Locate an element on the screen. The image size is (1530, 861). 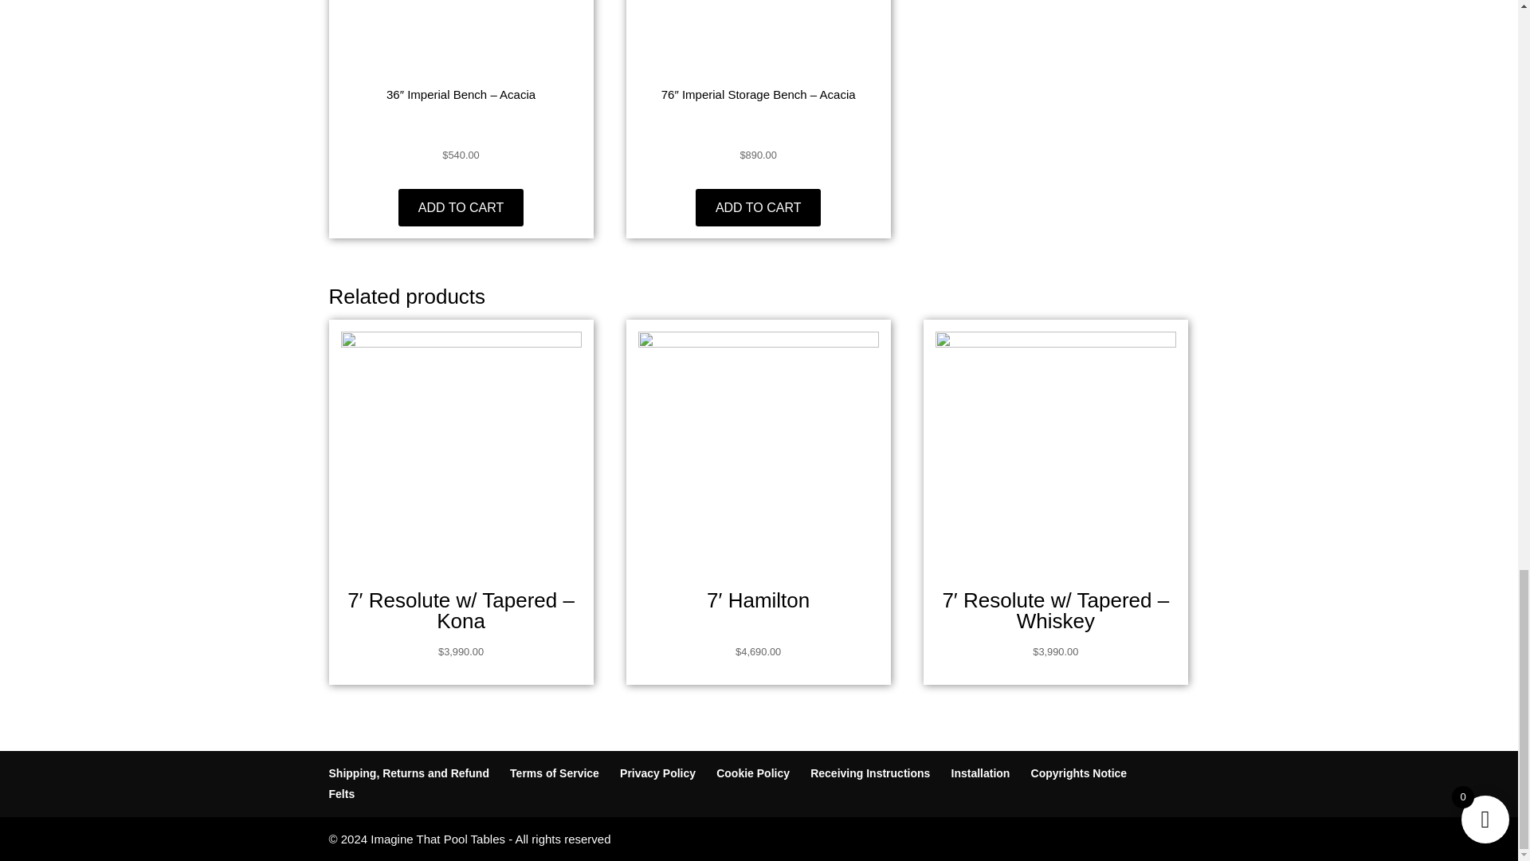
Terms of Service is located at coordinates (555, 773).